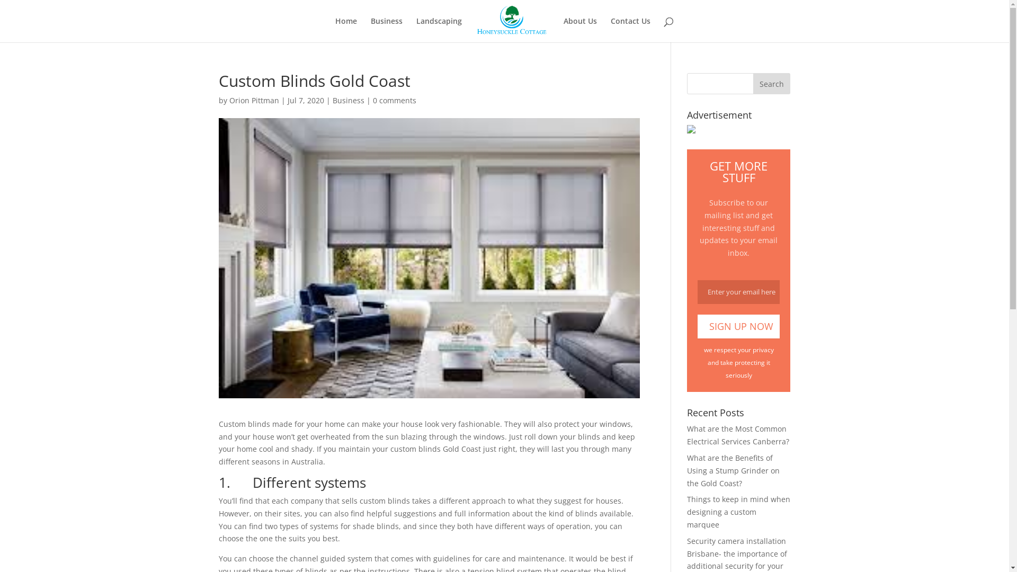  Describe the element at coordinates (738, 435) in the screenshot. I see `What are the Most Common Electrical Services Canberra?` at that location.